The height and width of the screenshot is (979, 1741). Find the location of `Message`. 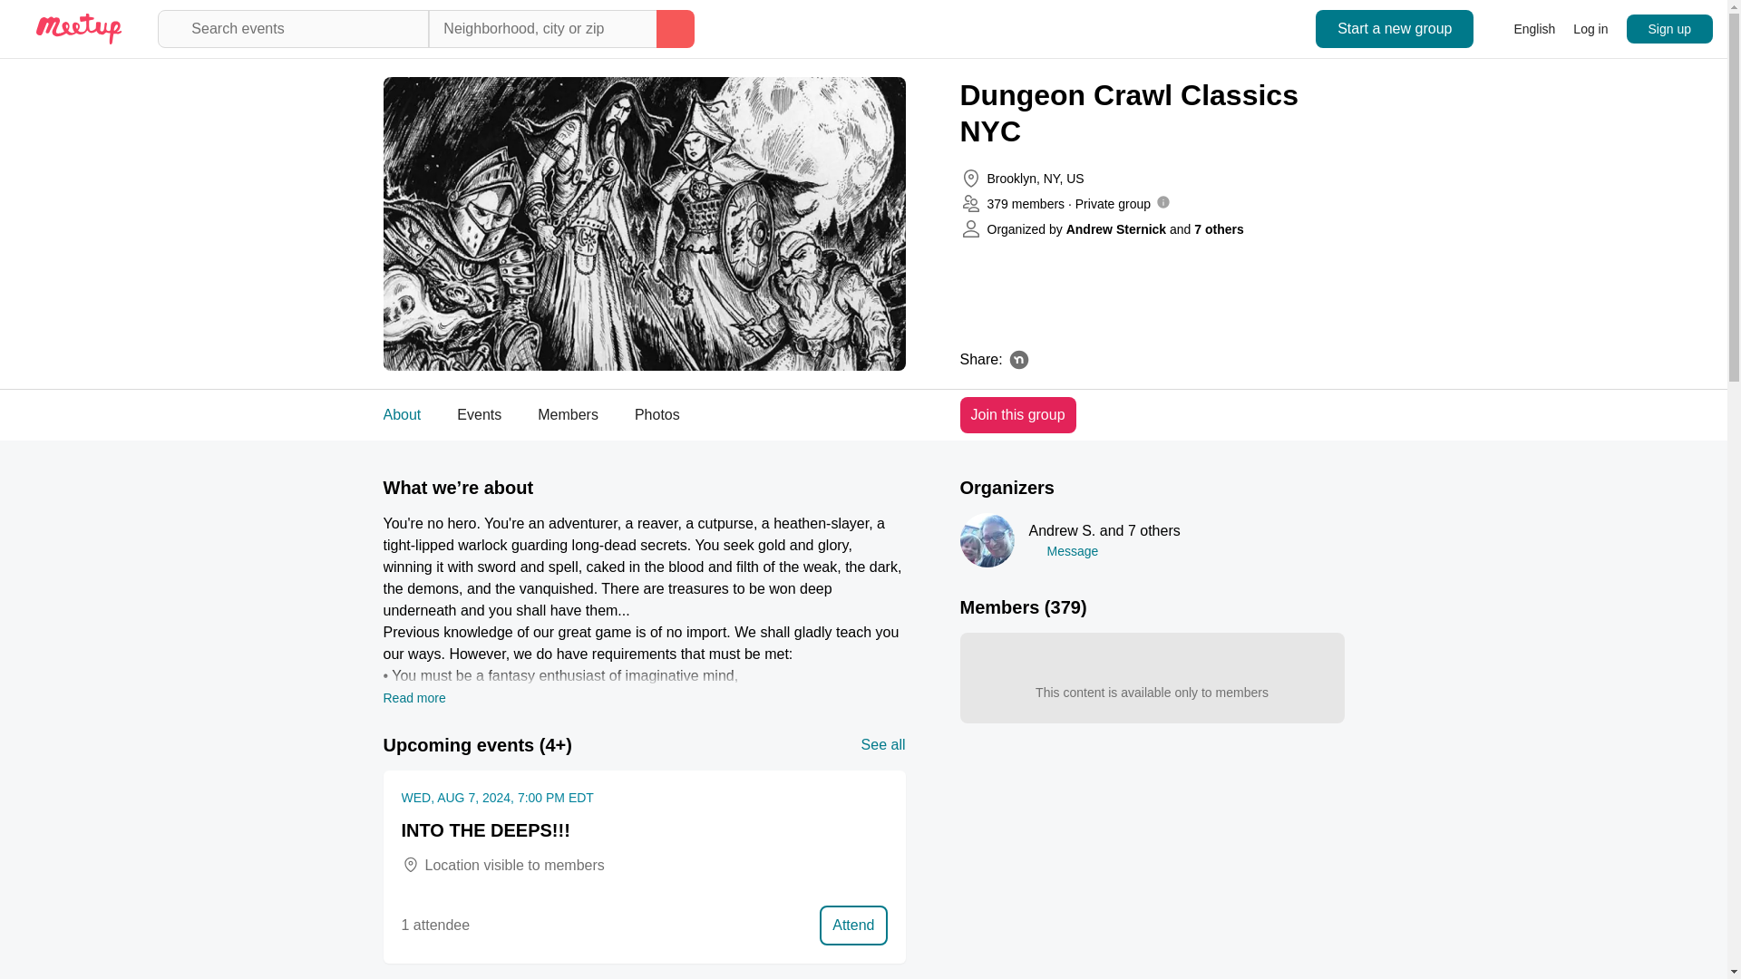

Message is located at coordinates (657, 415).